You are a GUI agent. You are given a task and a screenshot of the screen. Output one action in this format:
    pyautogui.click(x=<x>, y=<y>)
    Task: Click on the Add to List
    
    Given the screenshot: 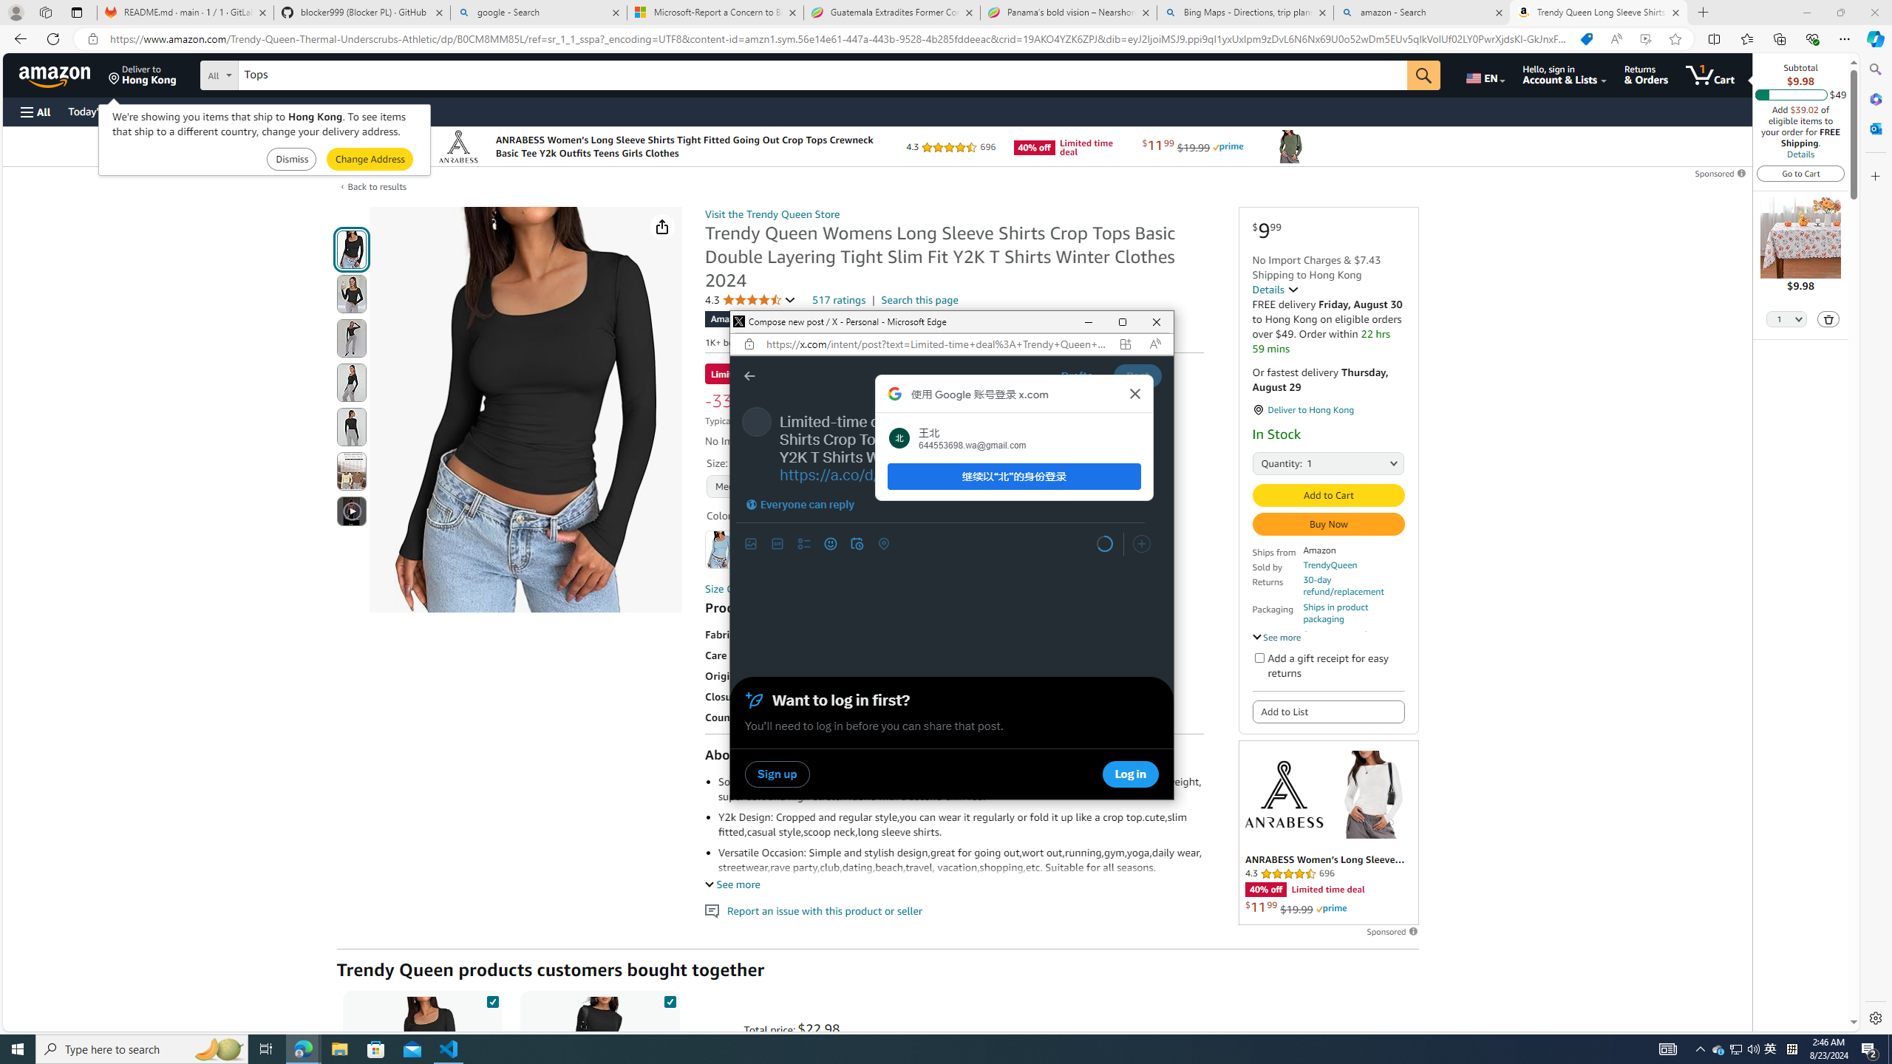 What is the action you would take?
    pyautogui.click(x=1327, y=711)
    